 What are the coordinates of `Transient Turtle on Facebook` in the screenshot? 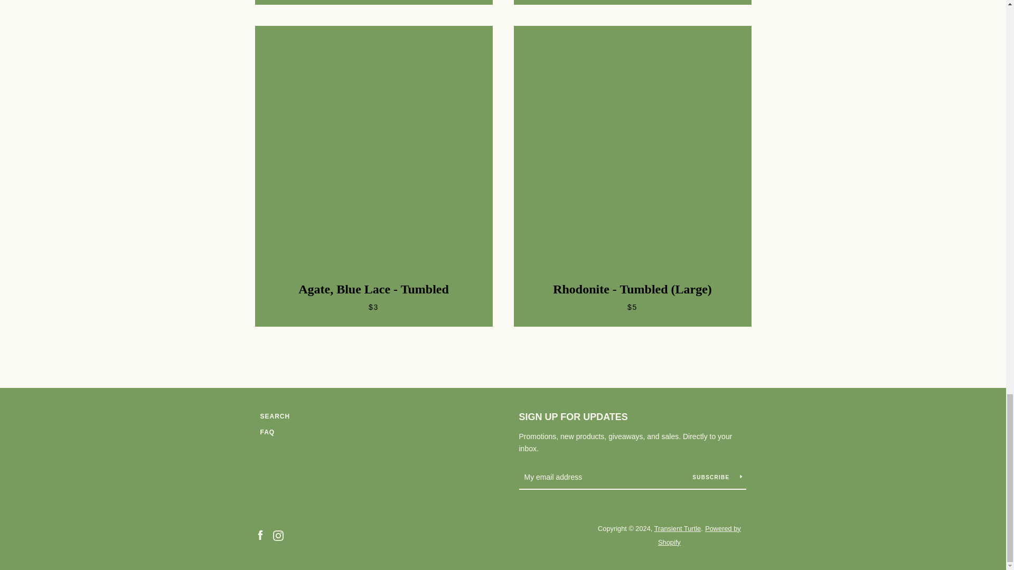 It's located at (259, 535).